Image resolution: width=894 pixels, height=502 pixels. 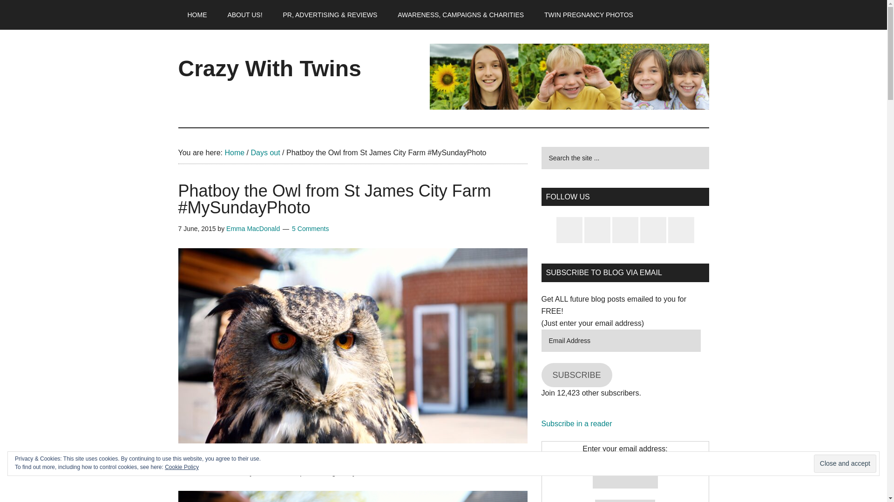 What do you see at coordinates (252, 229) in the screenshot?
I see `Emma MacDonald` at bounding box center [252, 229].